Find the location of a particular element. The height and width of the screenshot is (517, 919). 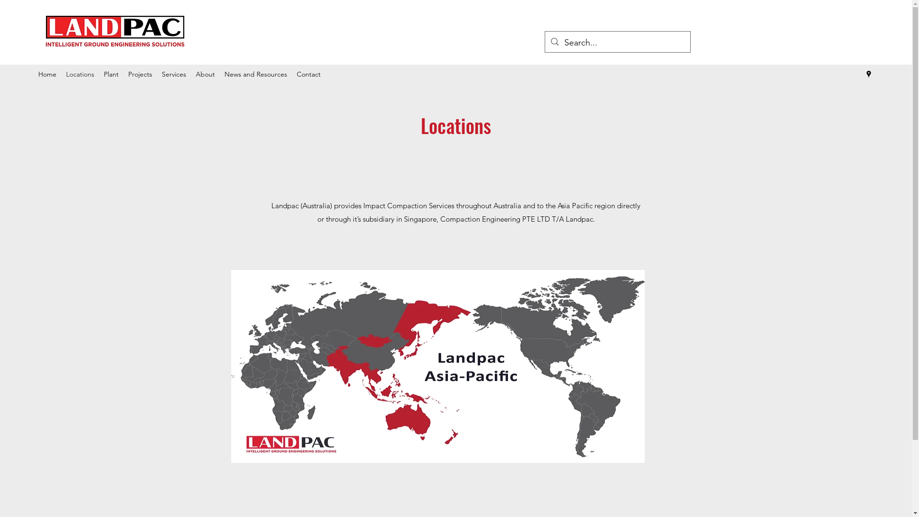

Projects is located at coordinates (140, 74).